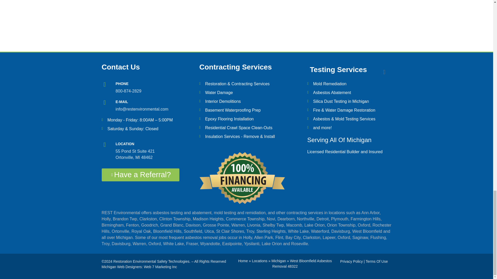 This screenshot has width=497, height=279. What do you see at coordinates (121, 267) in the screenshot?
I see `Michigan Web Designers and SEO Firm, Web 7 Marketing Inc` at bounding box center [121, 267].